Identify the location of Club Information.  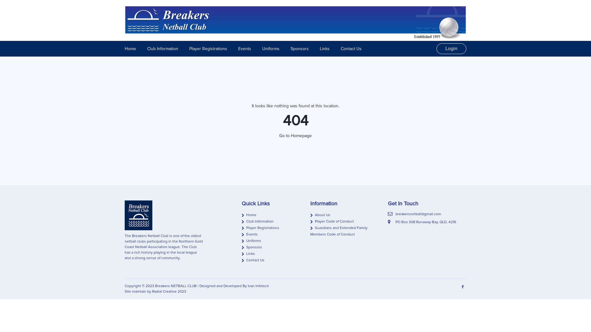
(258, 221).